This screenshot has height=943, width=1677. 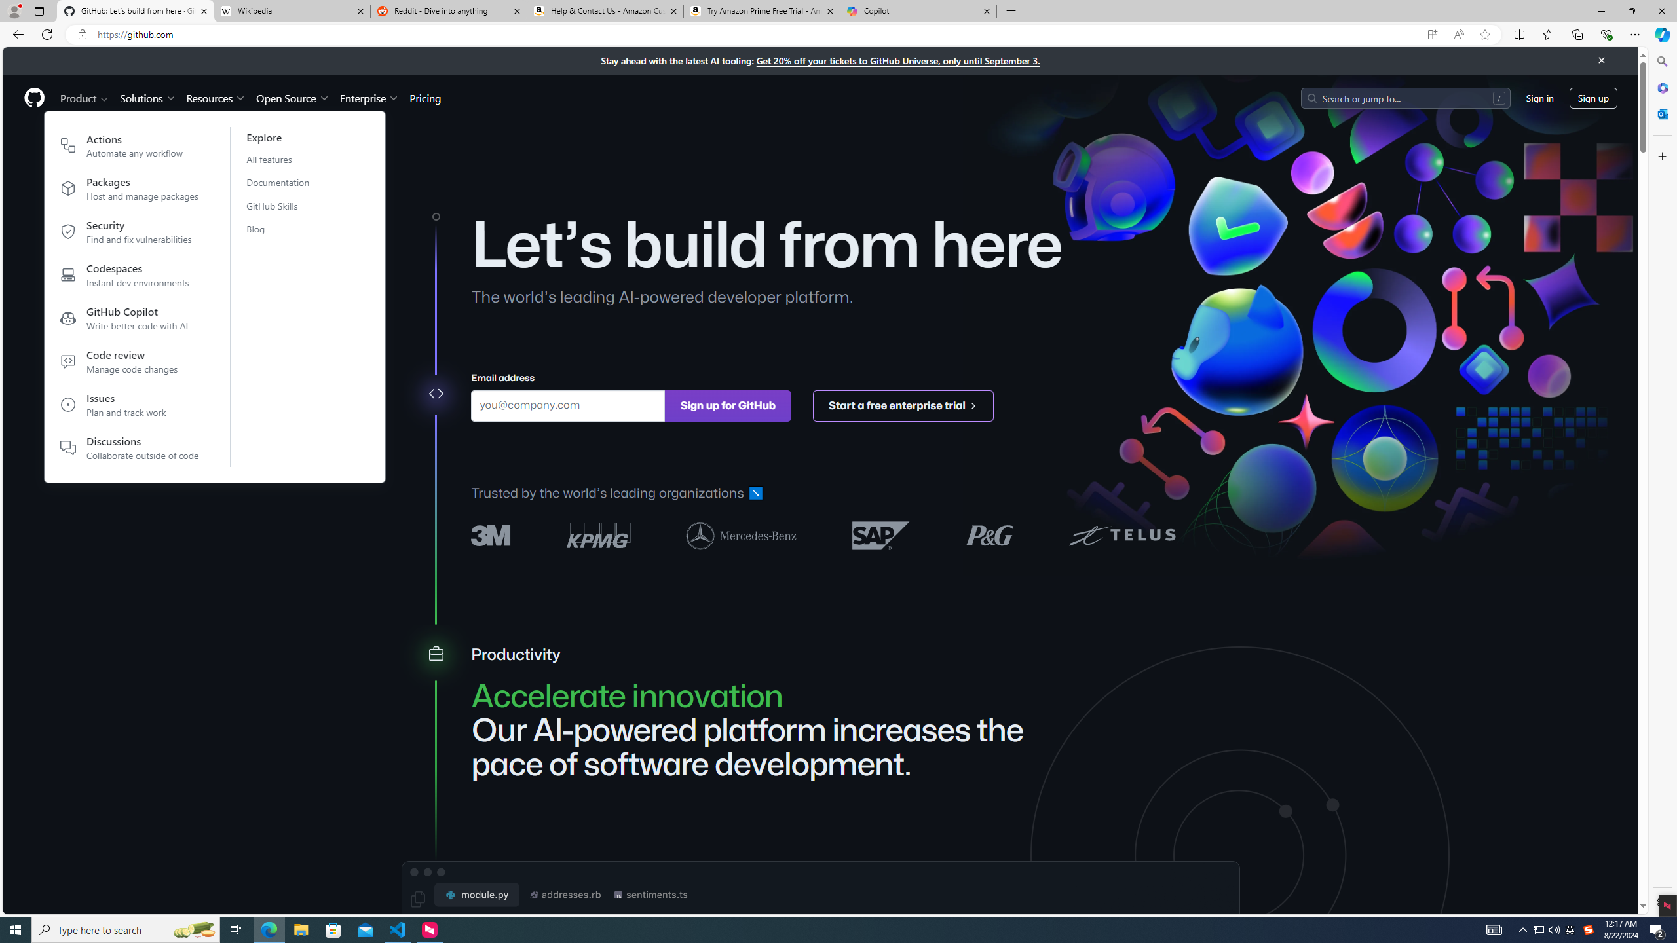 What do you see at coordinates (1121, 534) in the screenshot?
I see `Telus logo` at bounding box center [1121, 534].